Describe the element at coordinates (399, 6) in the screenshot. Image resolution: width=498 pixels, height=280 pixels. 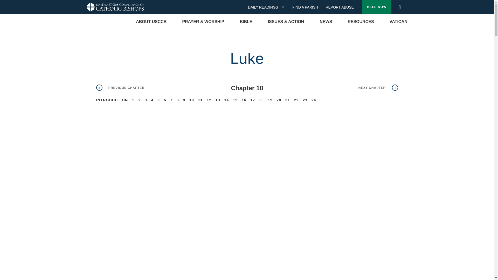
I see `Search` at that location.